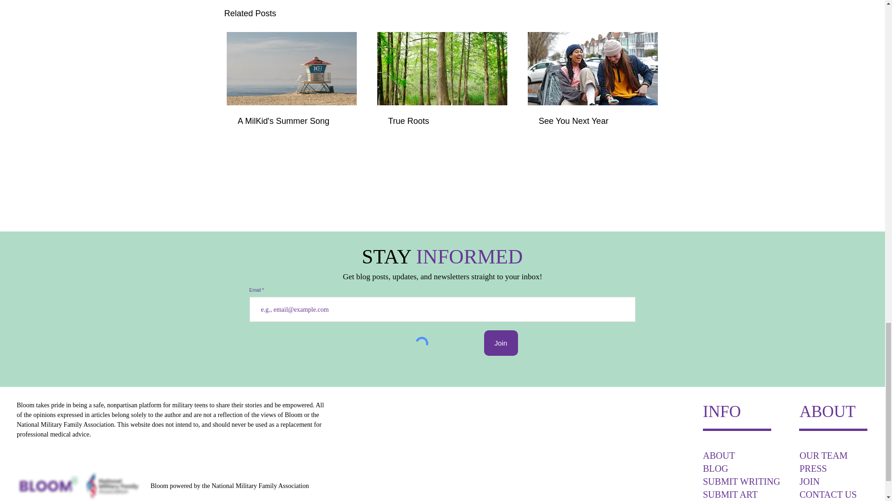 Image resolution: width=892 pixels, height=501 pixels. Describe the element at coordinates (292, 121) in the screenshot. I see `A MilKid's Summer Song` at that location.